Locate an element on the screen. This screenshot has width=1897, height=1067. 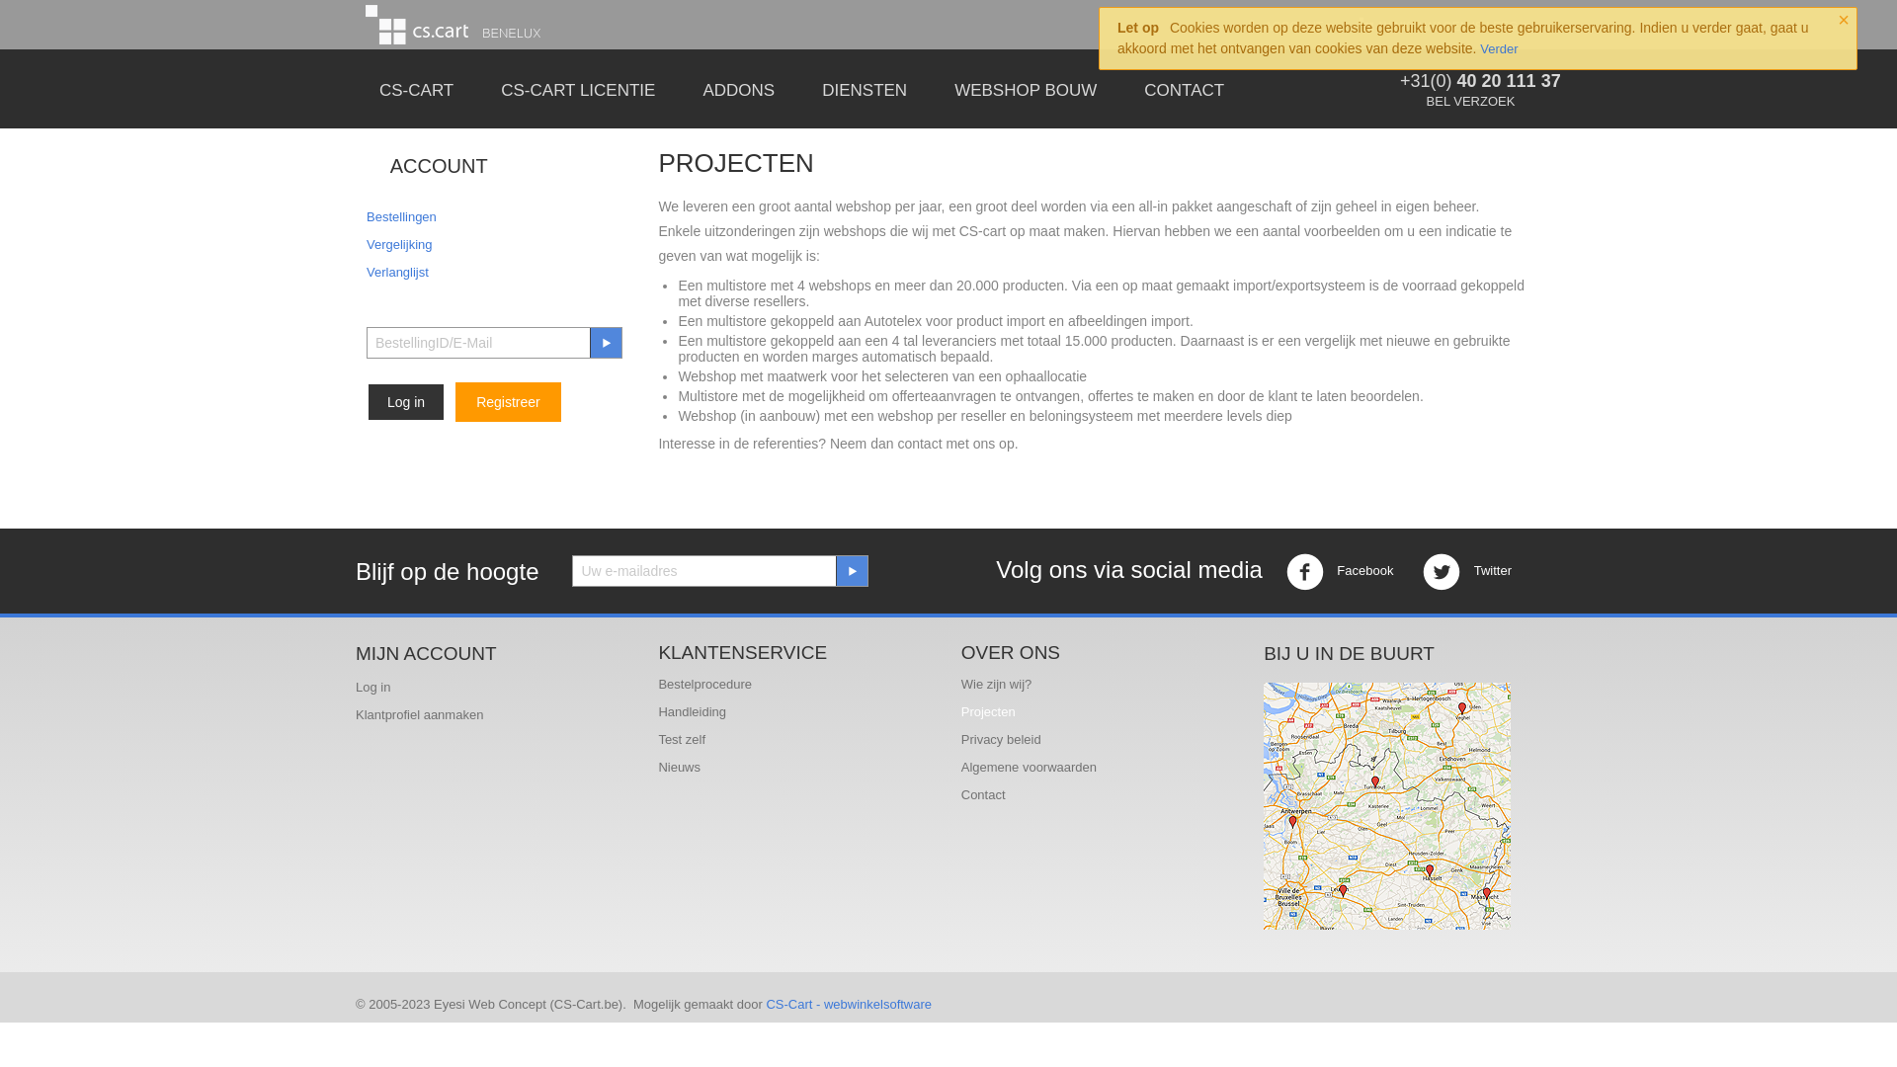
Test zelf is located at coordinates (682, 739).